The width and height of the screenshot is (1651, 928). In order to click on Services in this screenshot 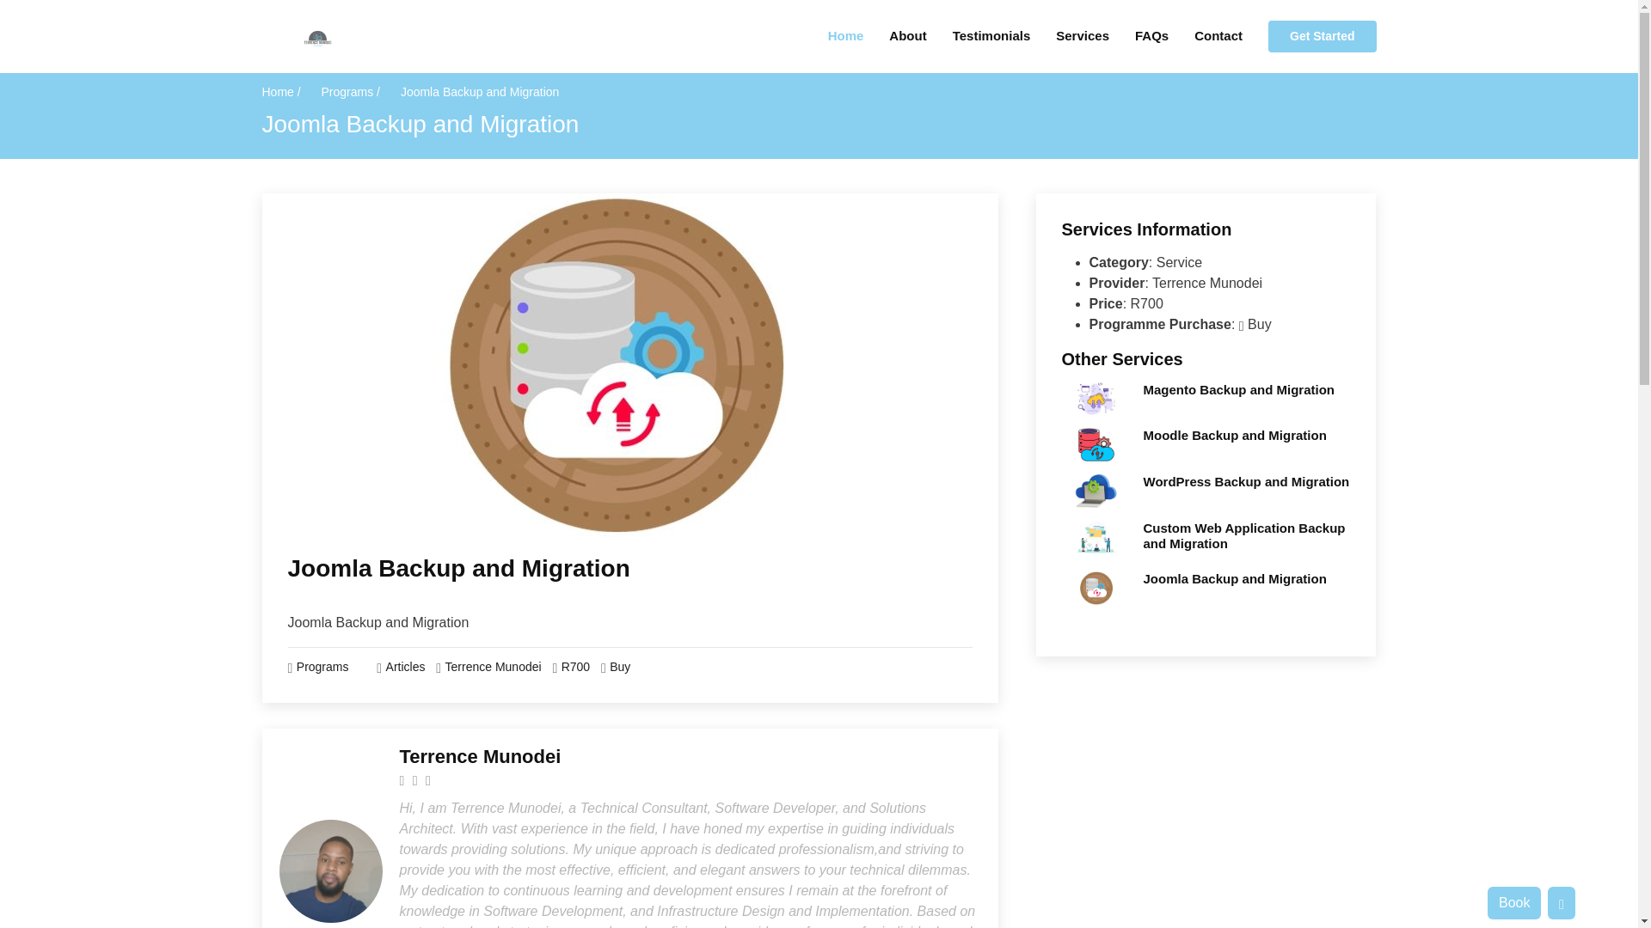, I will do `click(1070, 36)`.